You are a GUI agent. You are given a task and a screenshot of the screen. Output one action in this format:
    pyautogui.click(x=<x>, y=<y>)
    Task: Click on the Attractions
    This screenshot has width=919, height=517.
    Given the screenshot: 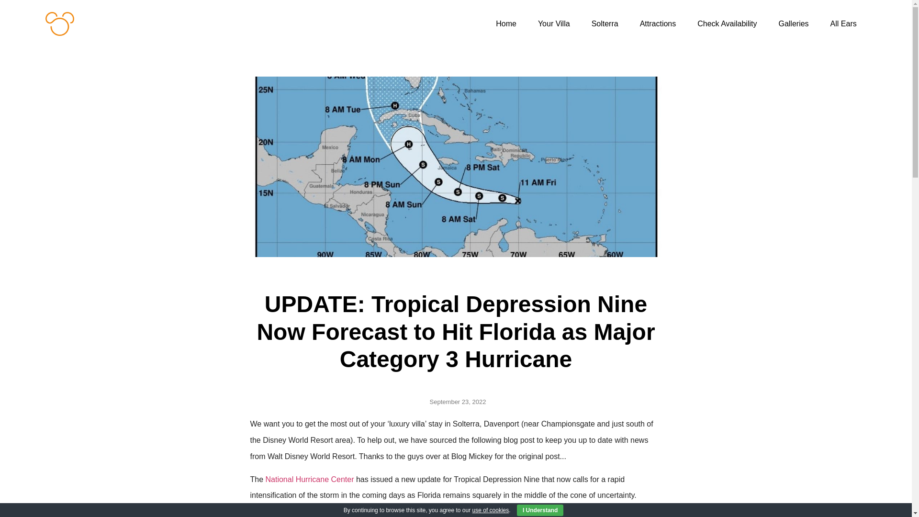 What is the action you would take?
    pyautogui.click(x=658, y=24)
    